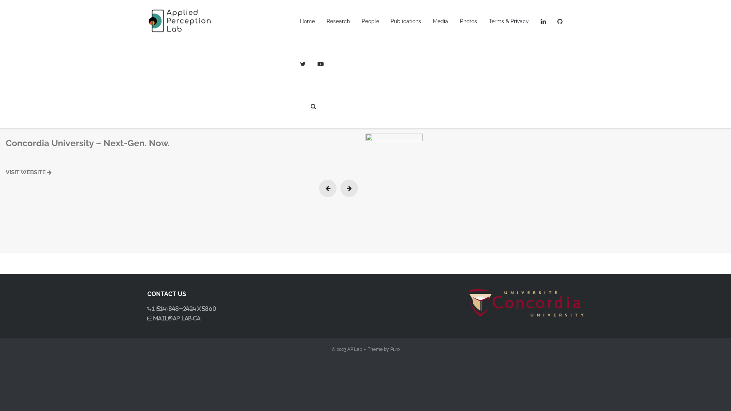 The width and height of the screenshot is (731, 411). What do you see at coordinates (338, 21) in the screenshot?
I see `Research` at bounding box center [338, 21].